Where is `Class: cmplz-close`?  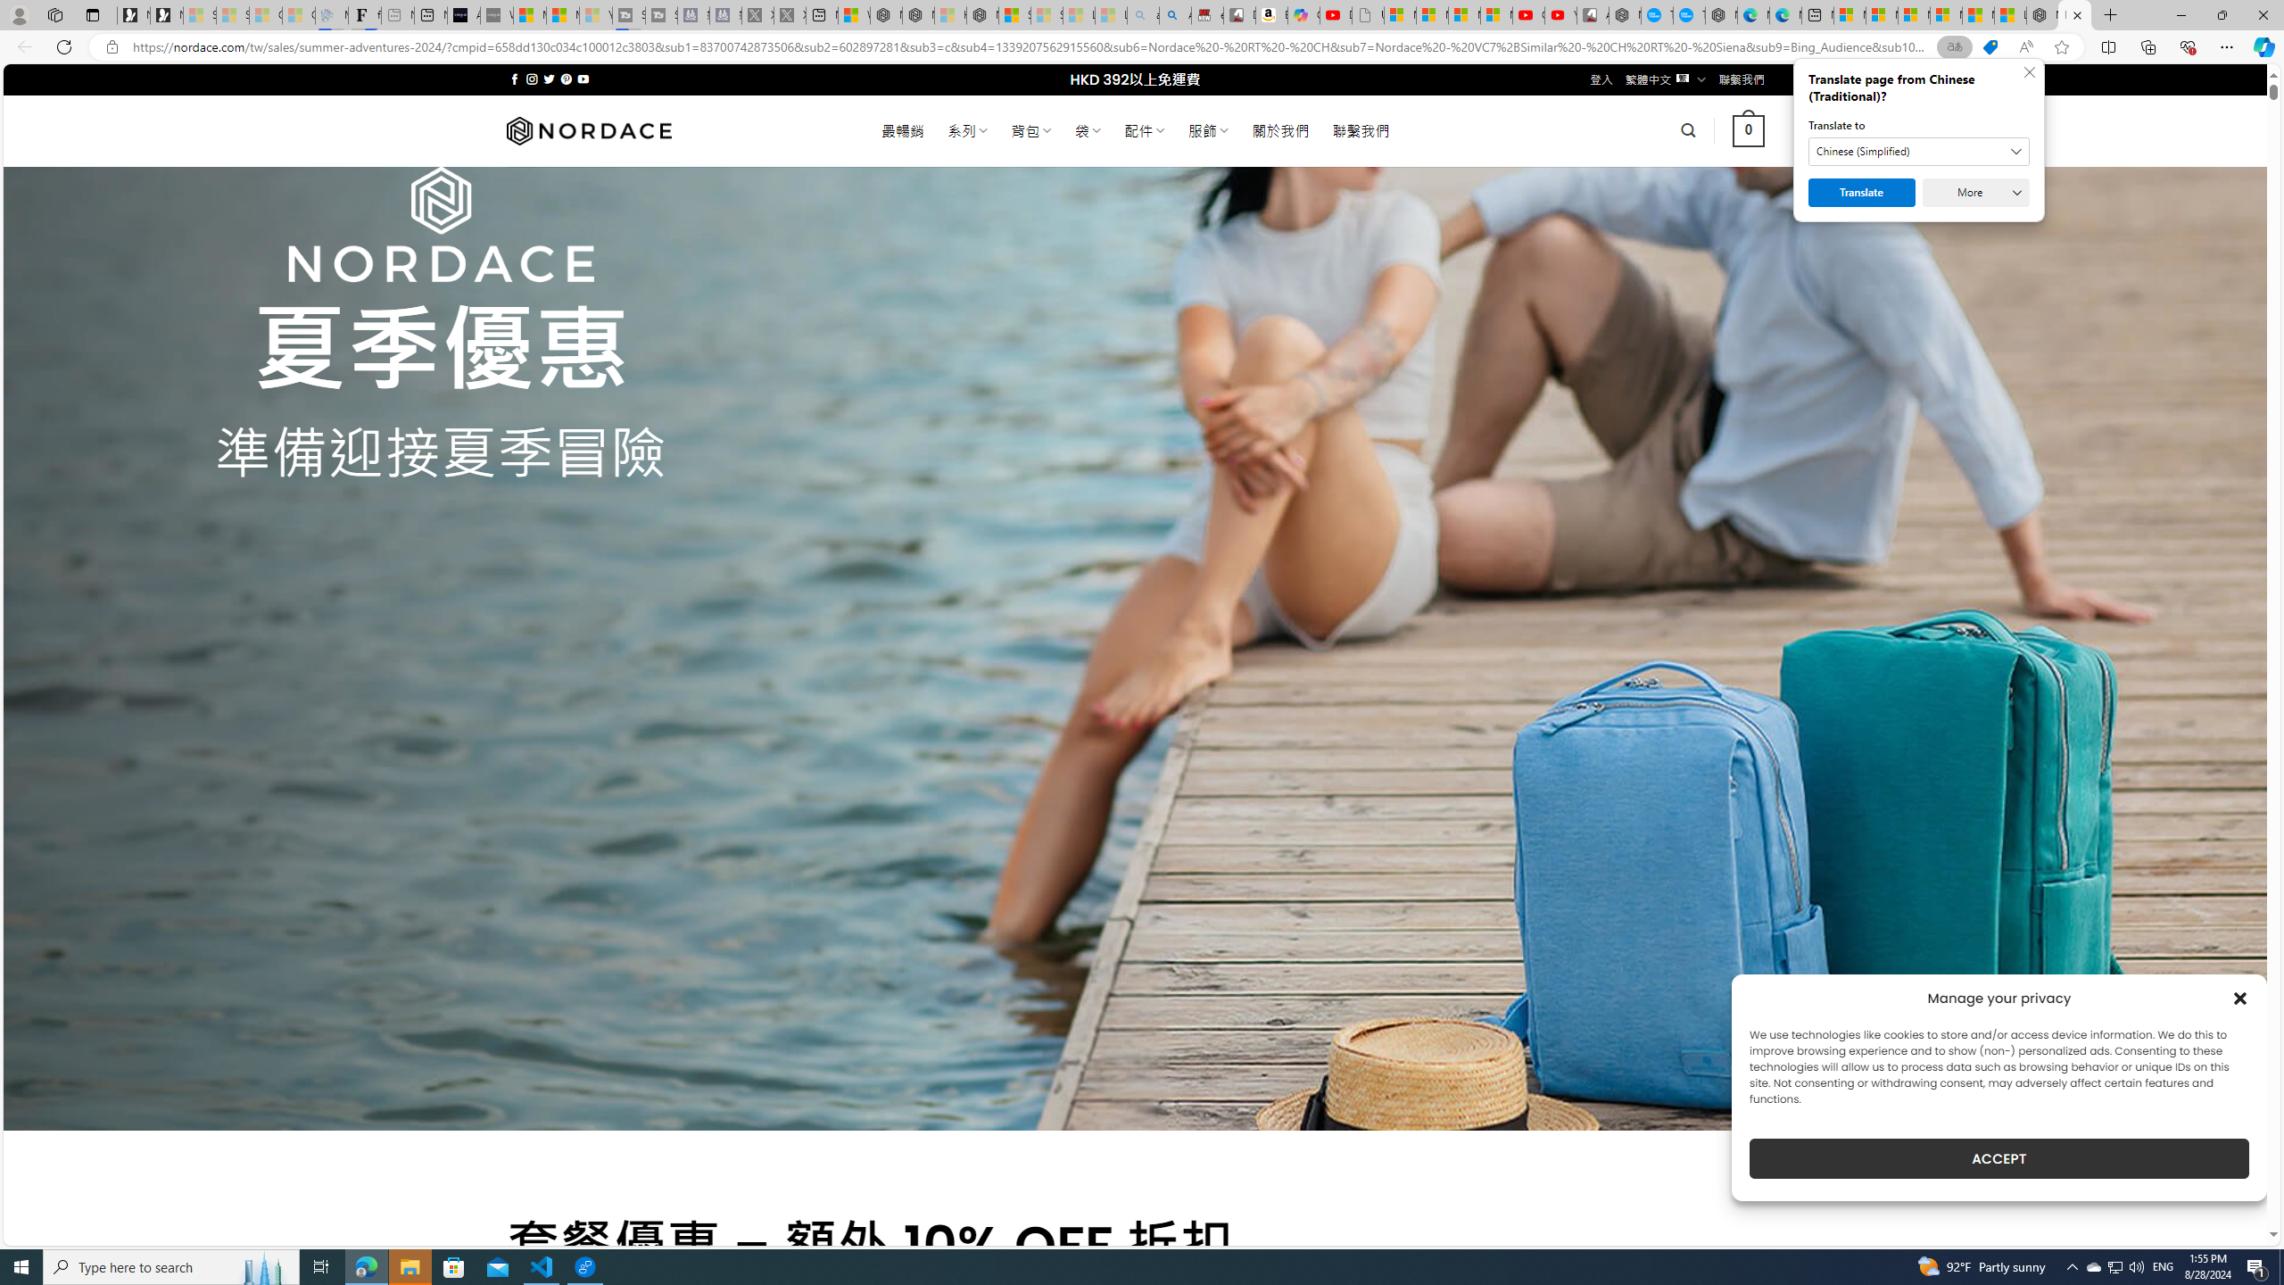 Class: cmplz-close is located at coordinates (2240, 998).